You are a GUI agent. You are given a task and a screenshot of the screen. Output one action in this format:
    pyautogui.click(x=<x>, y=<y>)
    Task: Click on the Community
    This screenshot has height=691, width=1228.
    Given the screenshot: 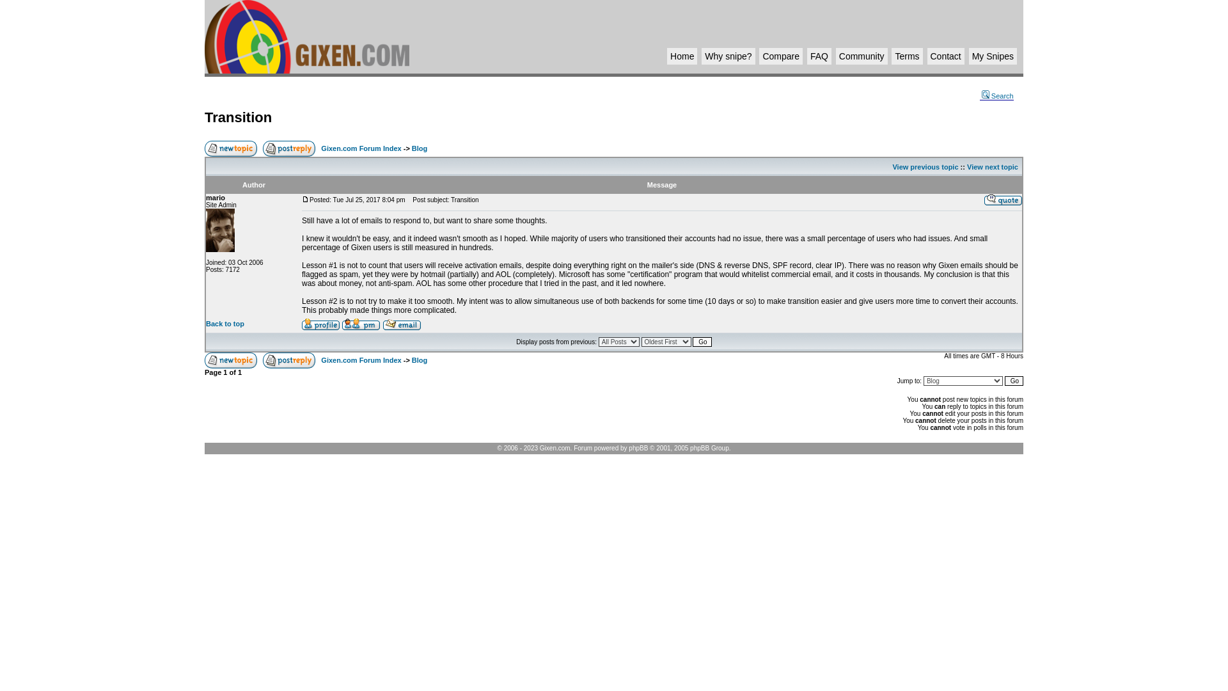 What is the action you would take?
    pyautogui.click(x=861, y=56)
    